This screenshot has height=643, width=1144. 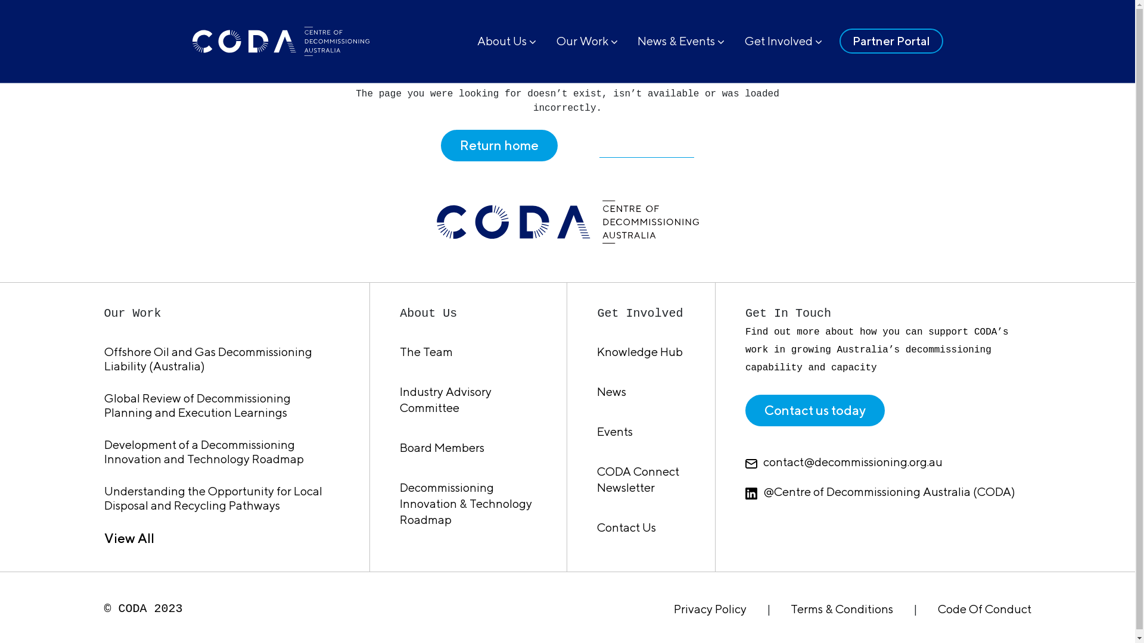 I want to click on |, so click(x=769, y=608).